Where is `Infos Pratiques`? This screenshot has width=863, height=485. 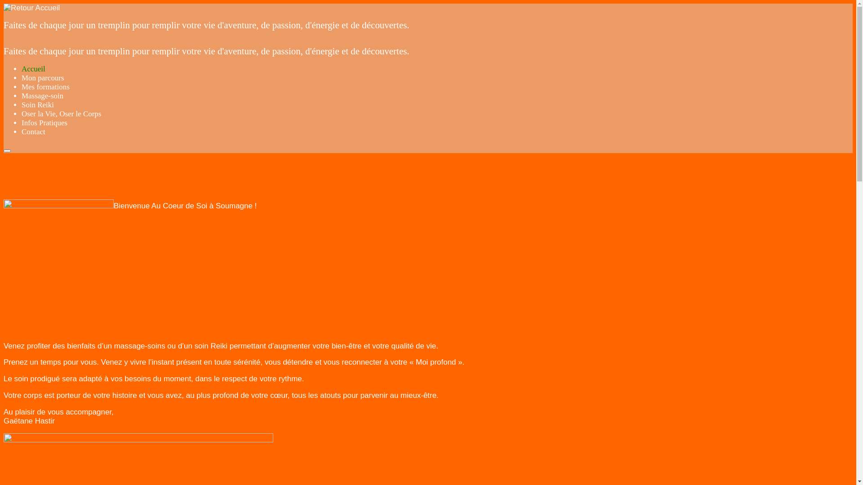
Infos Pratiques is located at coordinates (44, 123).